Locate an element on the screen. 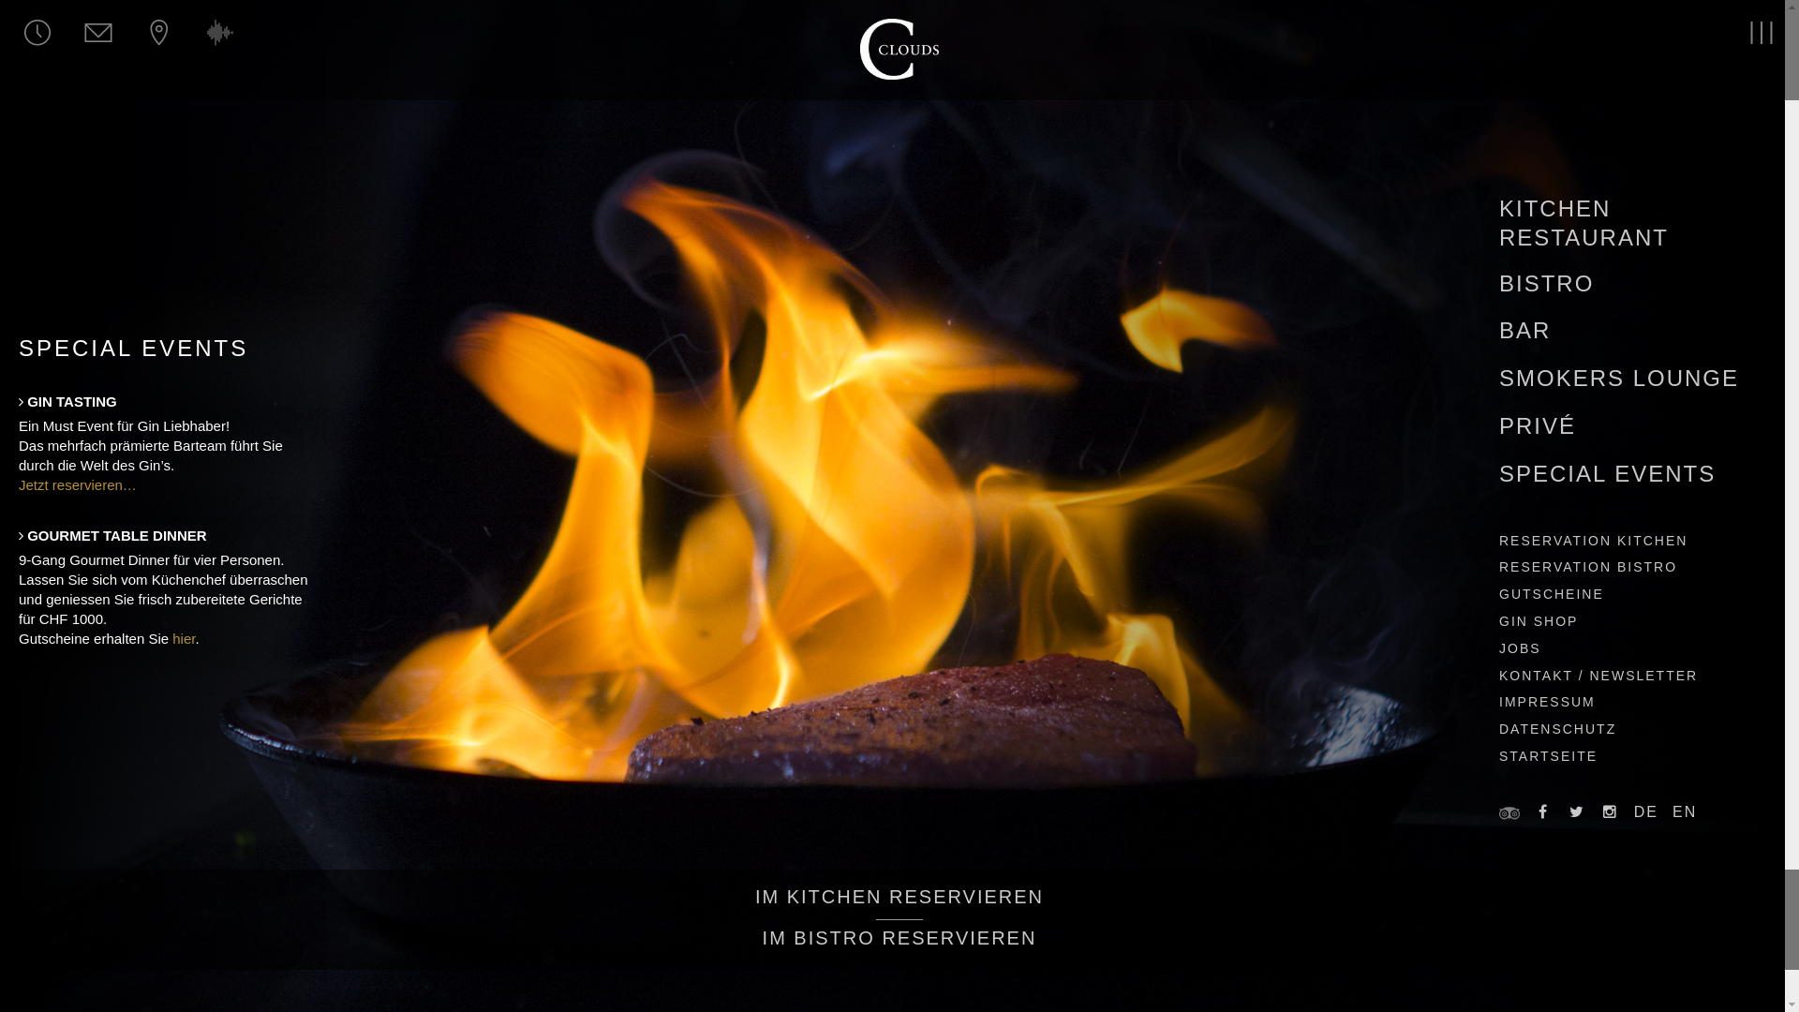  SPECIAL EVENTS is located at coordinates (1608, 474).